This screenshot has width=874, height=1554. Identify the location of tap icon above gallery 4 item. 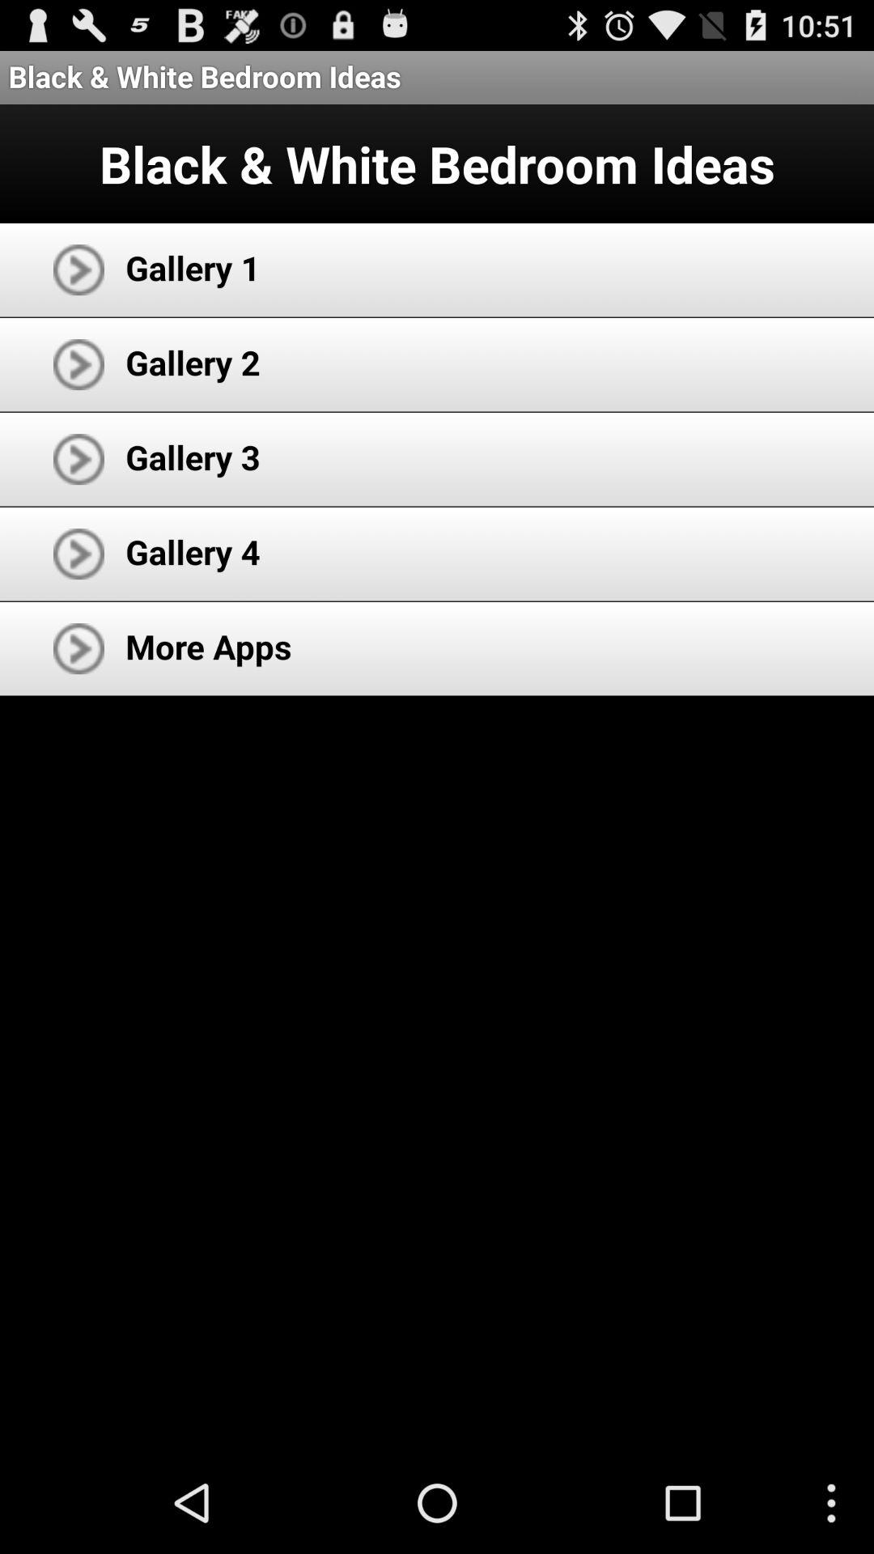
(193, 456).